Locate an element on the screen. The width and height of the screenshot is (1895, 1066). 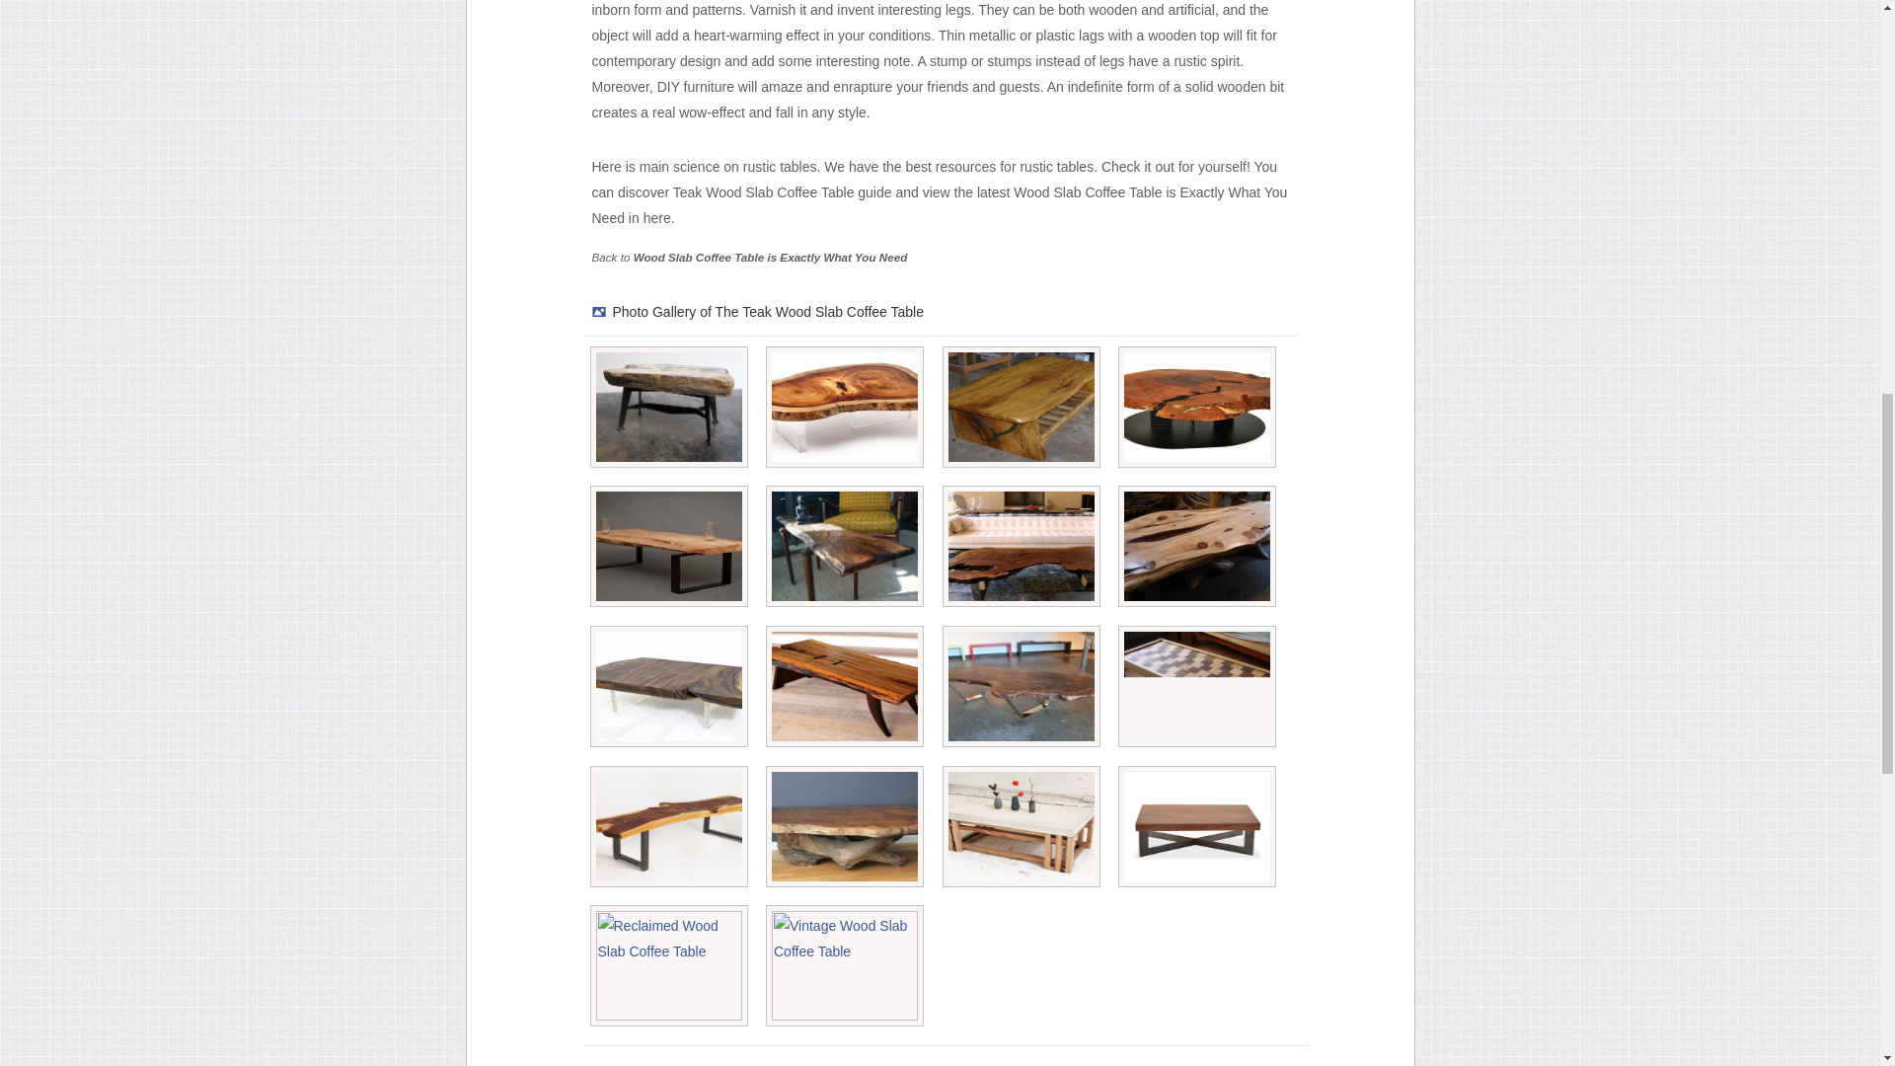
Wood Slab Coffee Table is Exactly What You Need is located at coordinates (770, 257).